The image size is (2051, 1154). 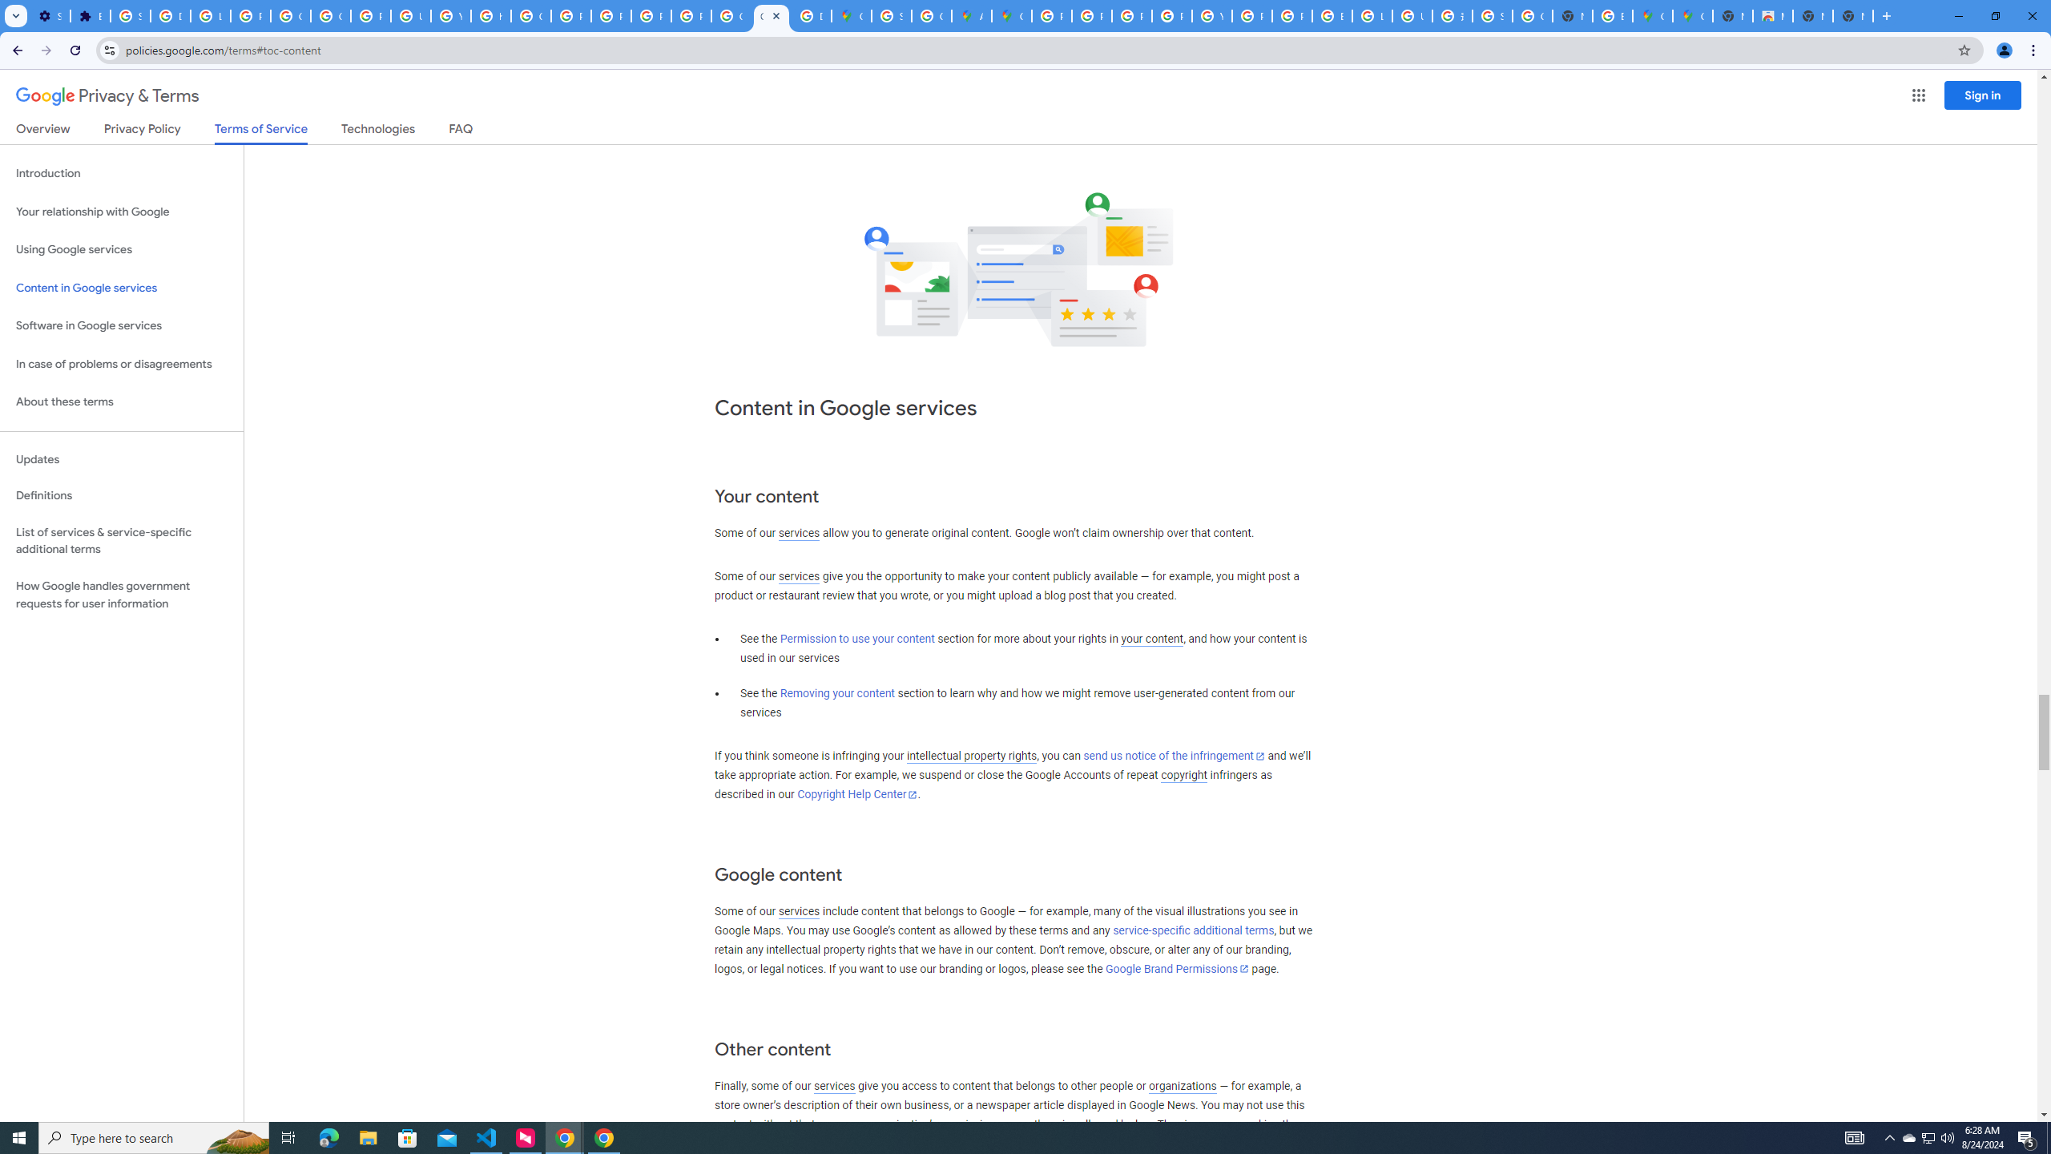 I want to click on Privacy Help Center - Policies Help, so click(x=1091, y=16).